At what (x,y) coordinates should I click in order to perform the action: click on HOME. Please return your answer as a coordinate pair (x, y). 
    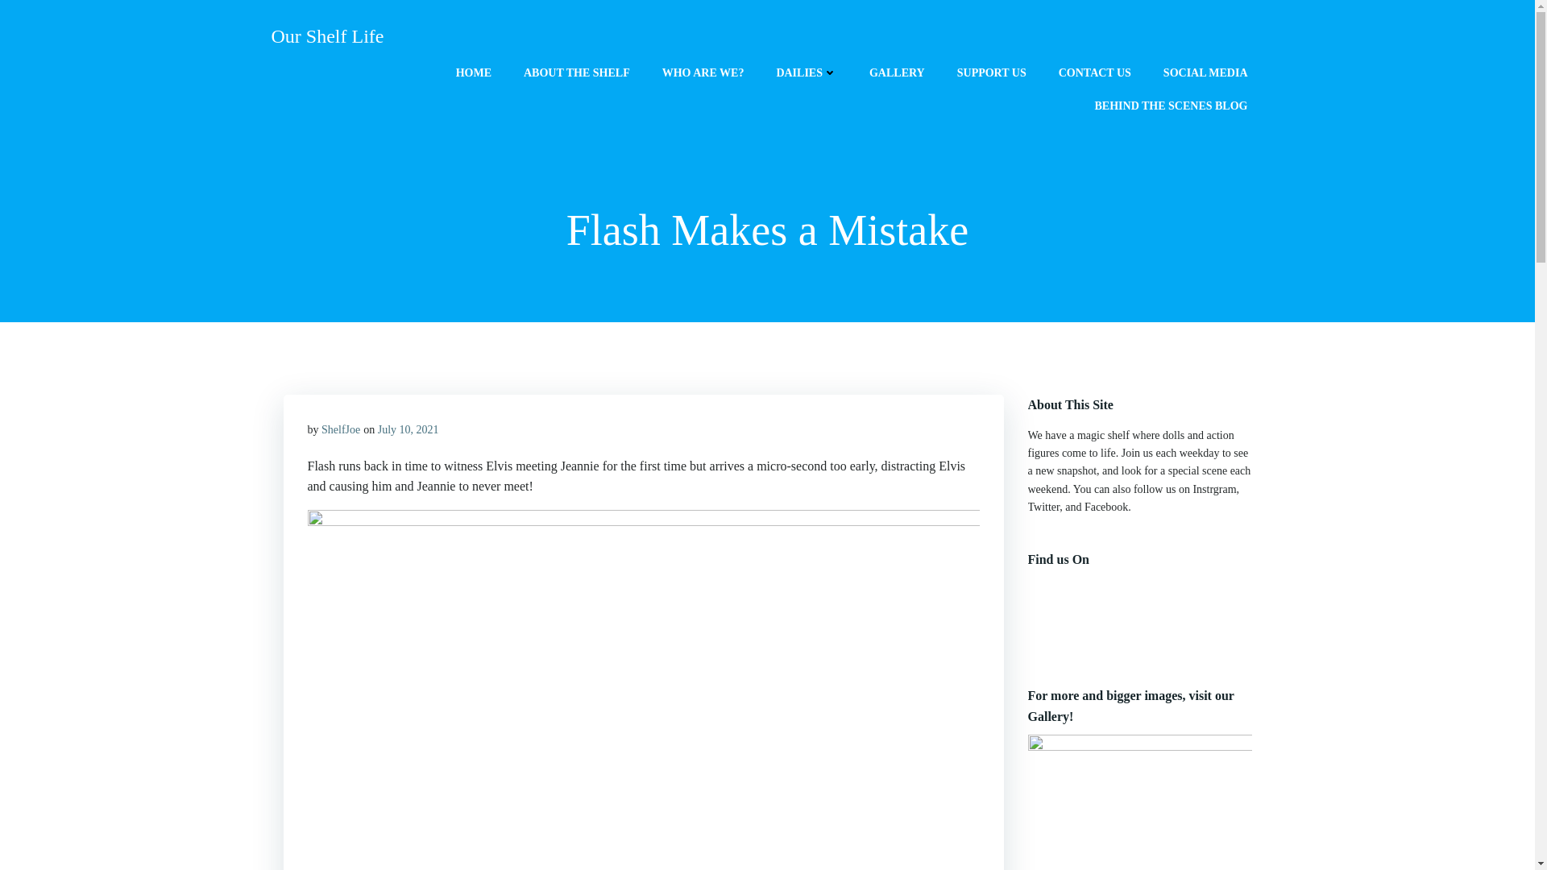
    Looking at the image, I should click on (474, 72).